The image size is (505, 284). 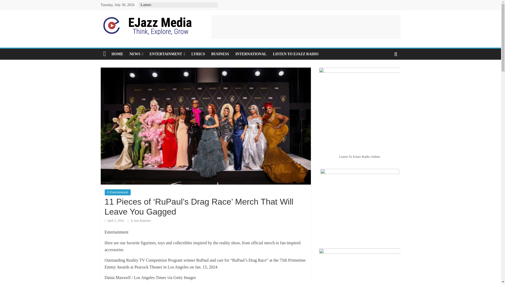 I want to click on BUSINESS, so click(x=220, y=54).